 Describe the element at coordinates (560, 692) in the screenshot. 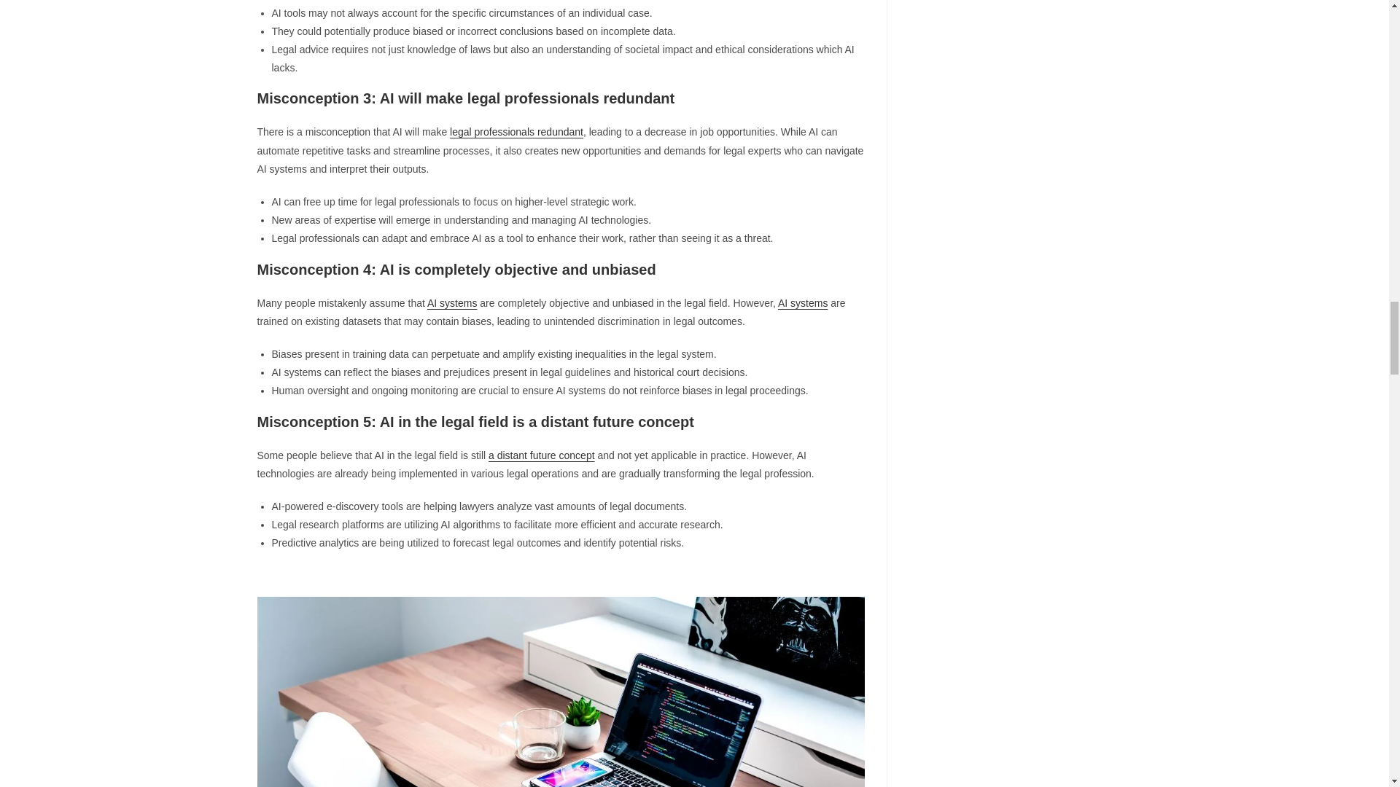

I see `Artificial Intelligence Legal.` at that location.